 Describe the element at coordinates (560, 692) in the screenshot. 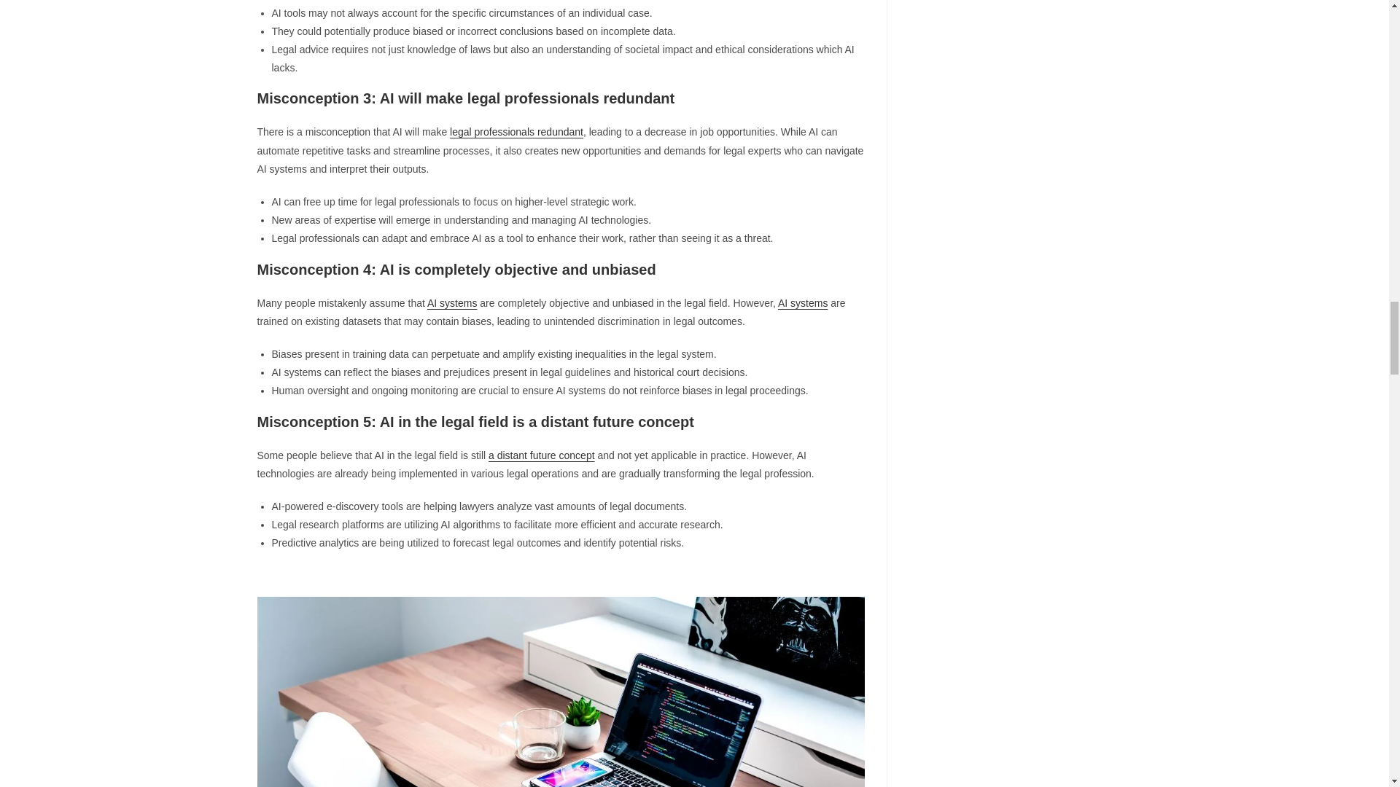

I see `Artificial Intelligence Legal.` at that location.